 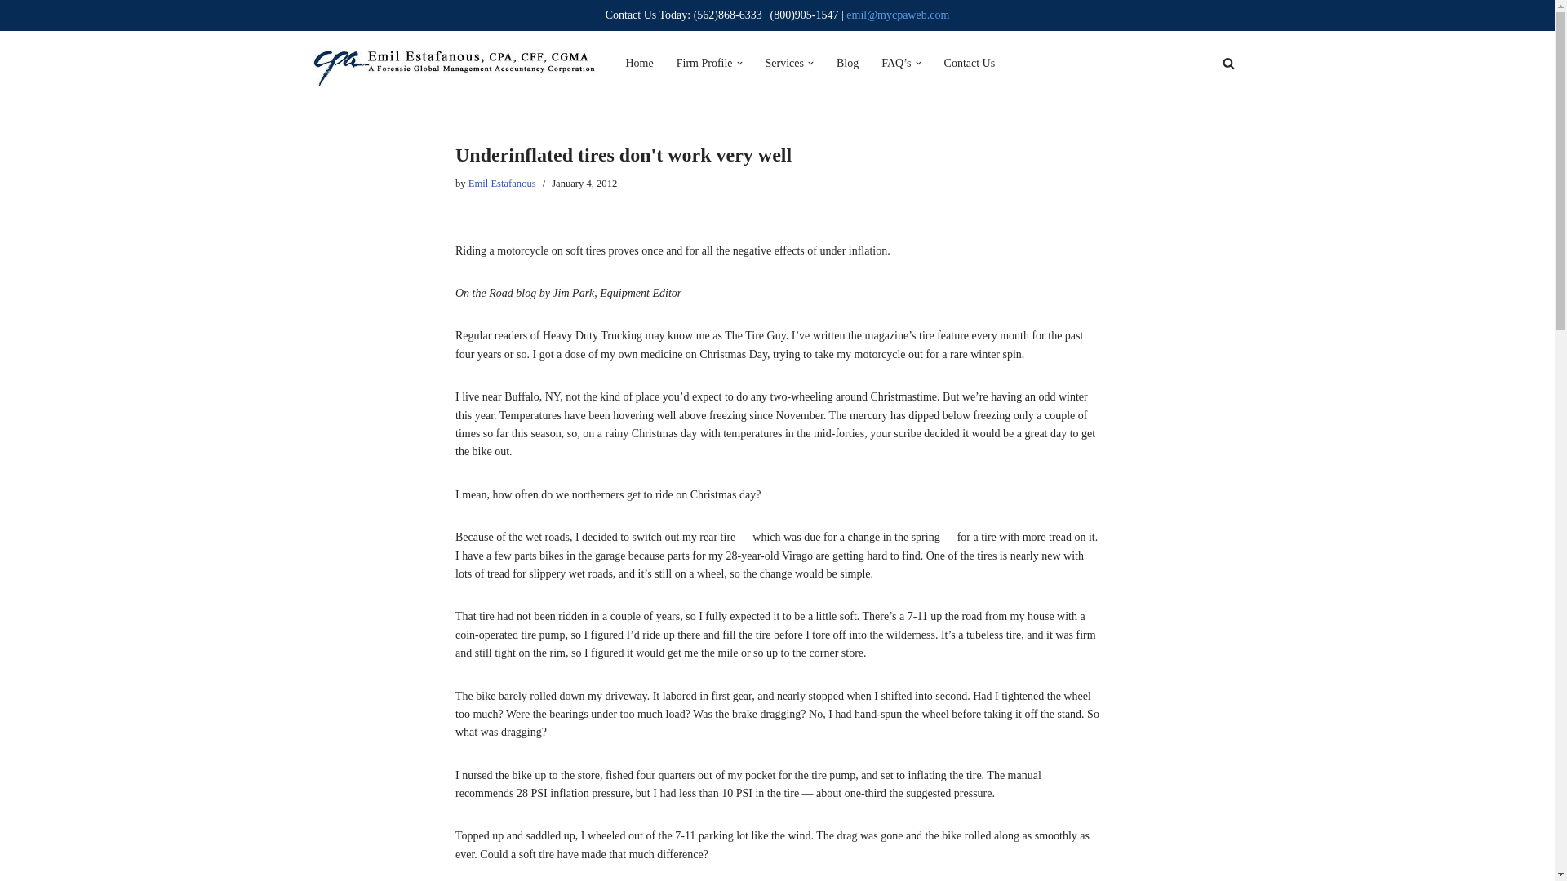 I want to click on Firm Profile, so click(x=705, y=62).